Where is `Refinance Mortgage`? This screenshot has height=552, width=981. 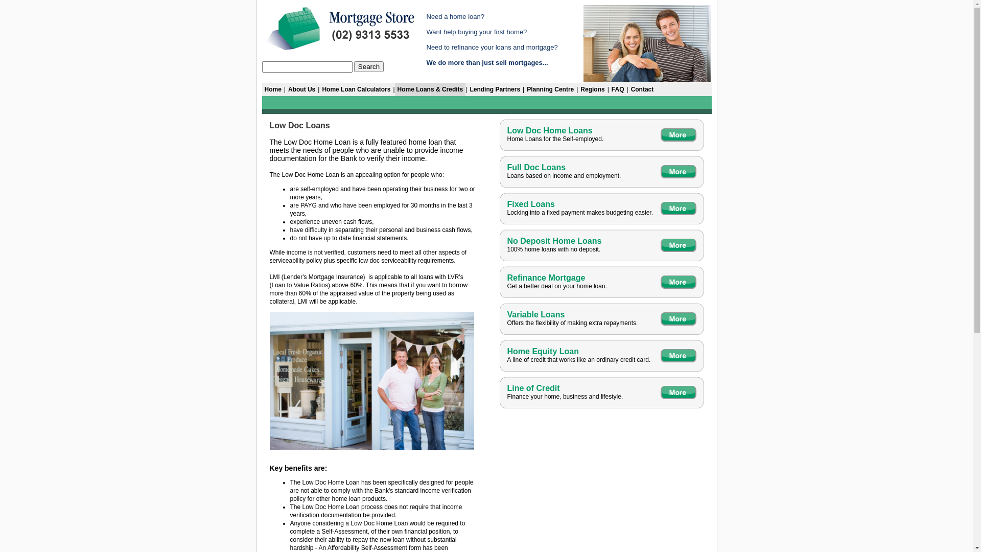
Refinance Mortgage is located at coordinates (546, 278).